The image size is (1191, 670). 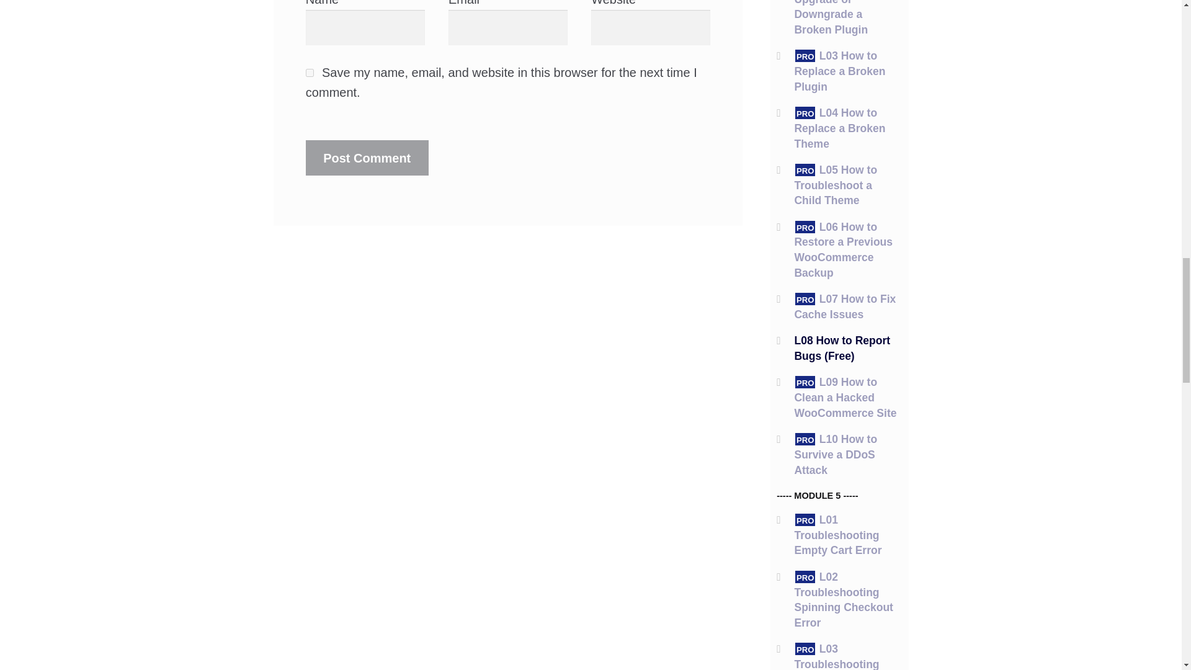 I want to click on yes, so click(x=310, y=73).